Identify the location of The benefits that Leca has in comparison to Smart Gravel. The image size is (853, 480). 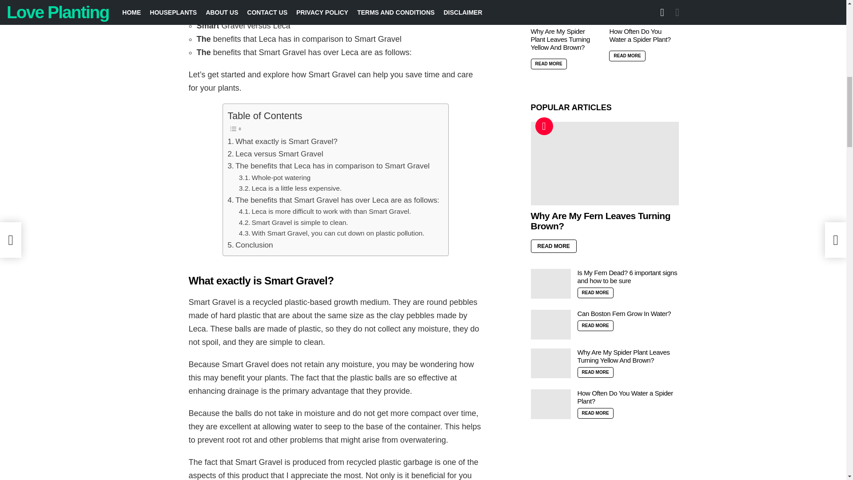
(329, 165).